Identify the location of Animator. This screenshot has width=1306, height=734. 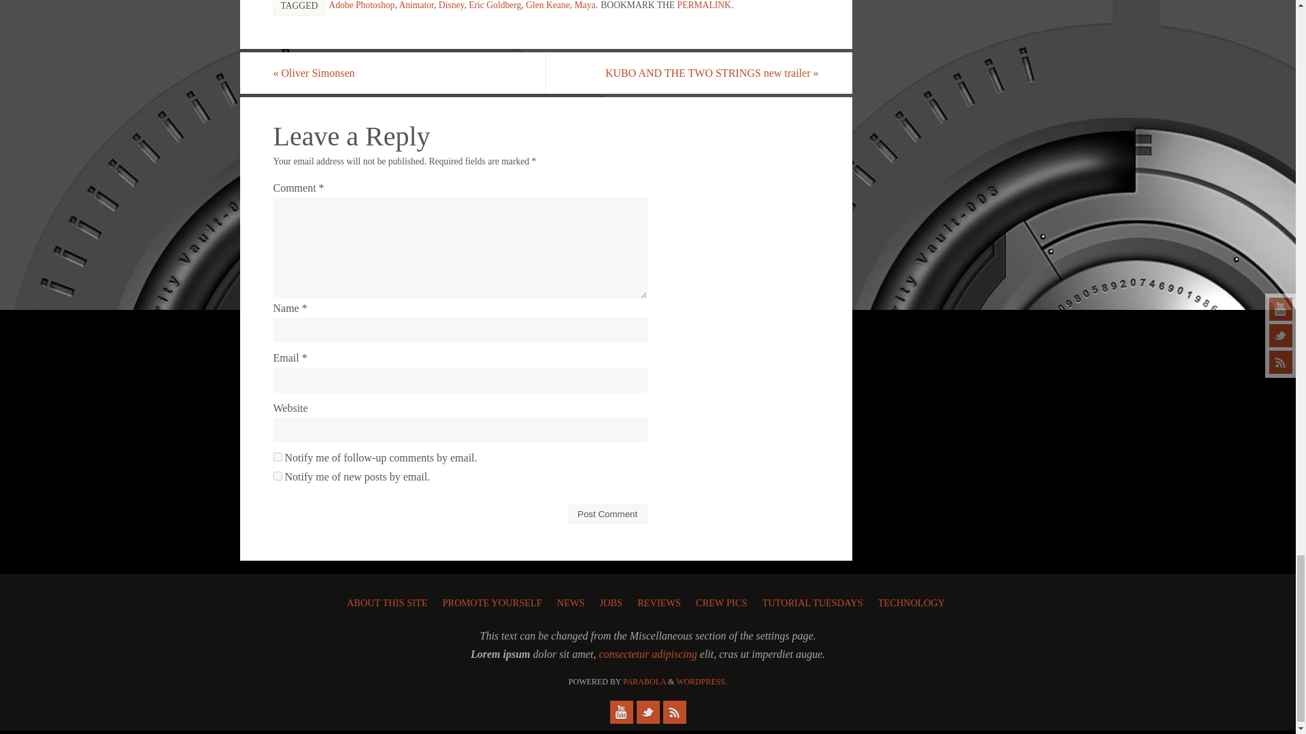
(416, 5).